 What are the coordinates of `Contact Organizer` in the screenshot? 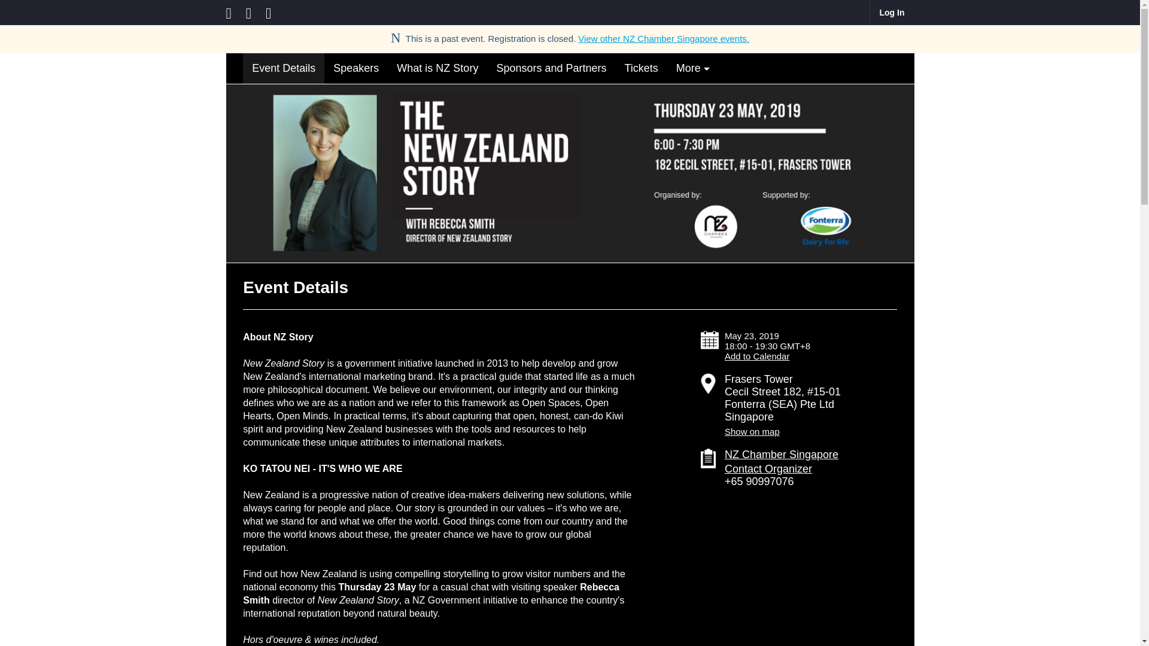 It's located at (768, 469).